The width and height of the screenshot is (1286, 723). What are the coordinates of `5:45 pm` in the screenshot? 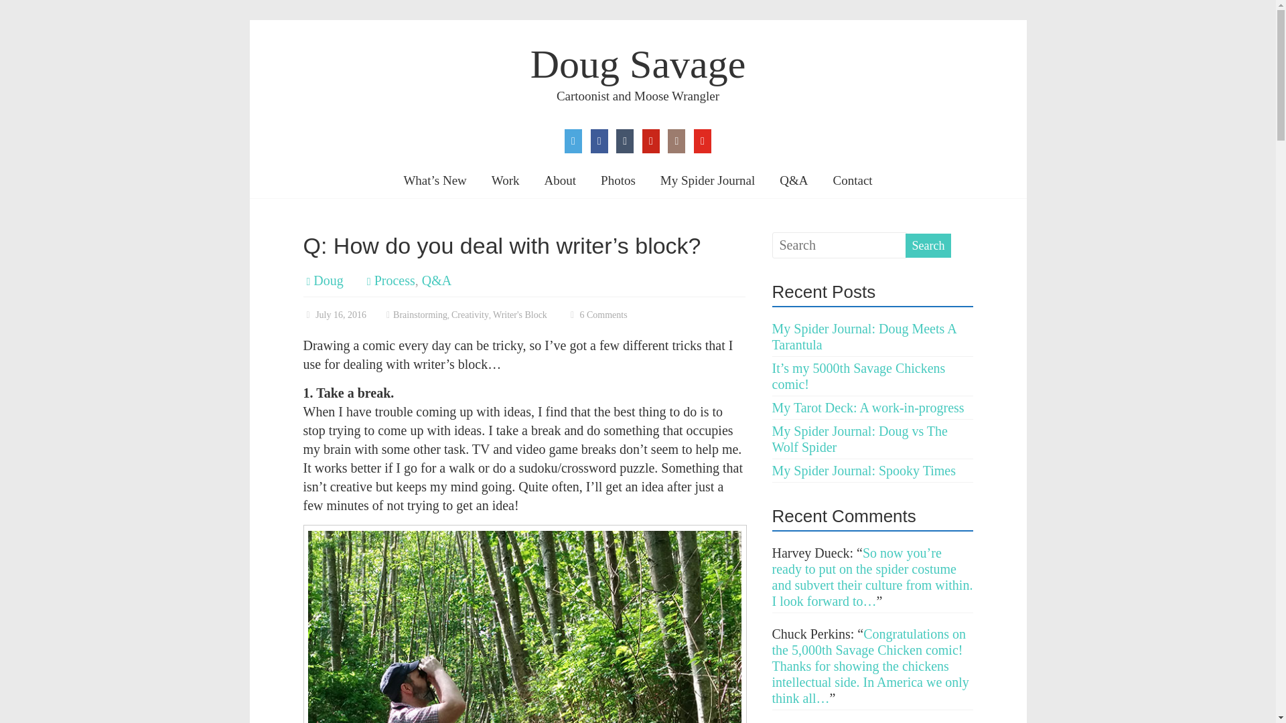 It's located at (334, 315).